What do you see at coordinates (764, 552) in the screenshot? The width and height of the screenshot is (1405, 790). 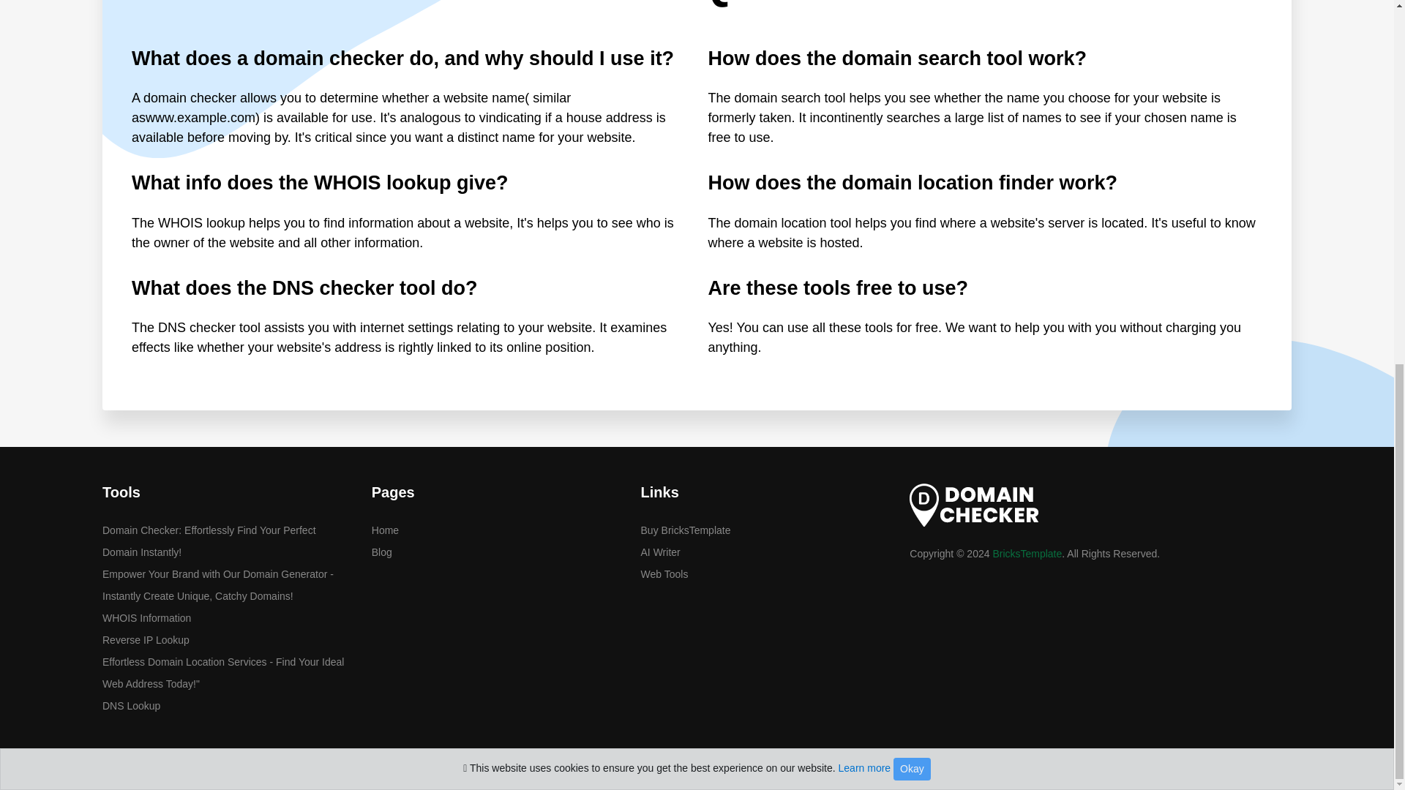 I see `AI Writer` at bounding box center [764, 552].